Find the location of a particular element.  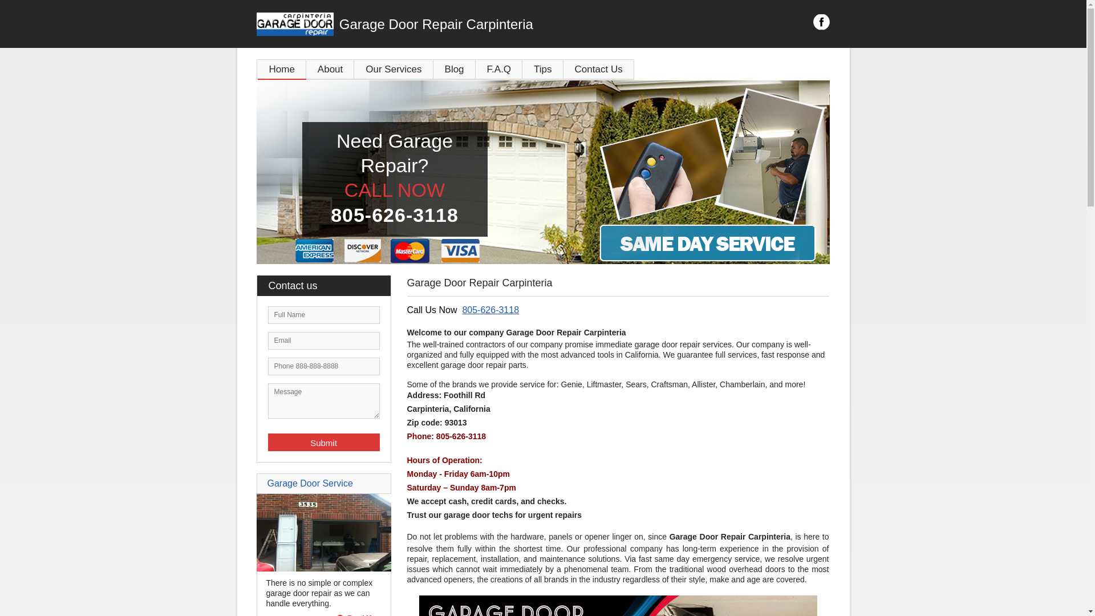

Read More is located at coordinates (359, 615).